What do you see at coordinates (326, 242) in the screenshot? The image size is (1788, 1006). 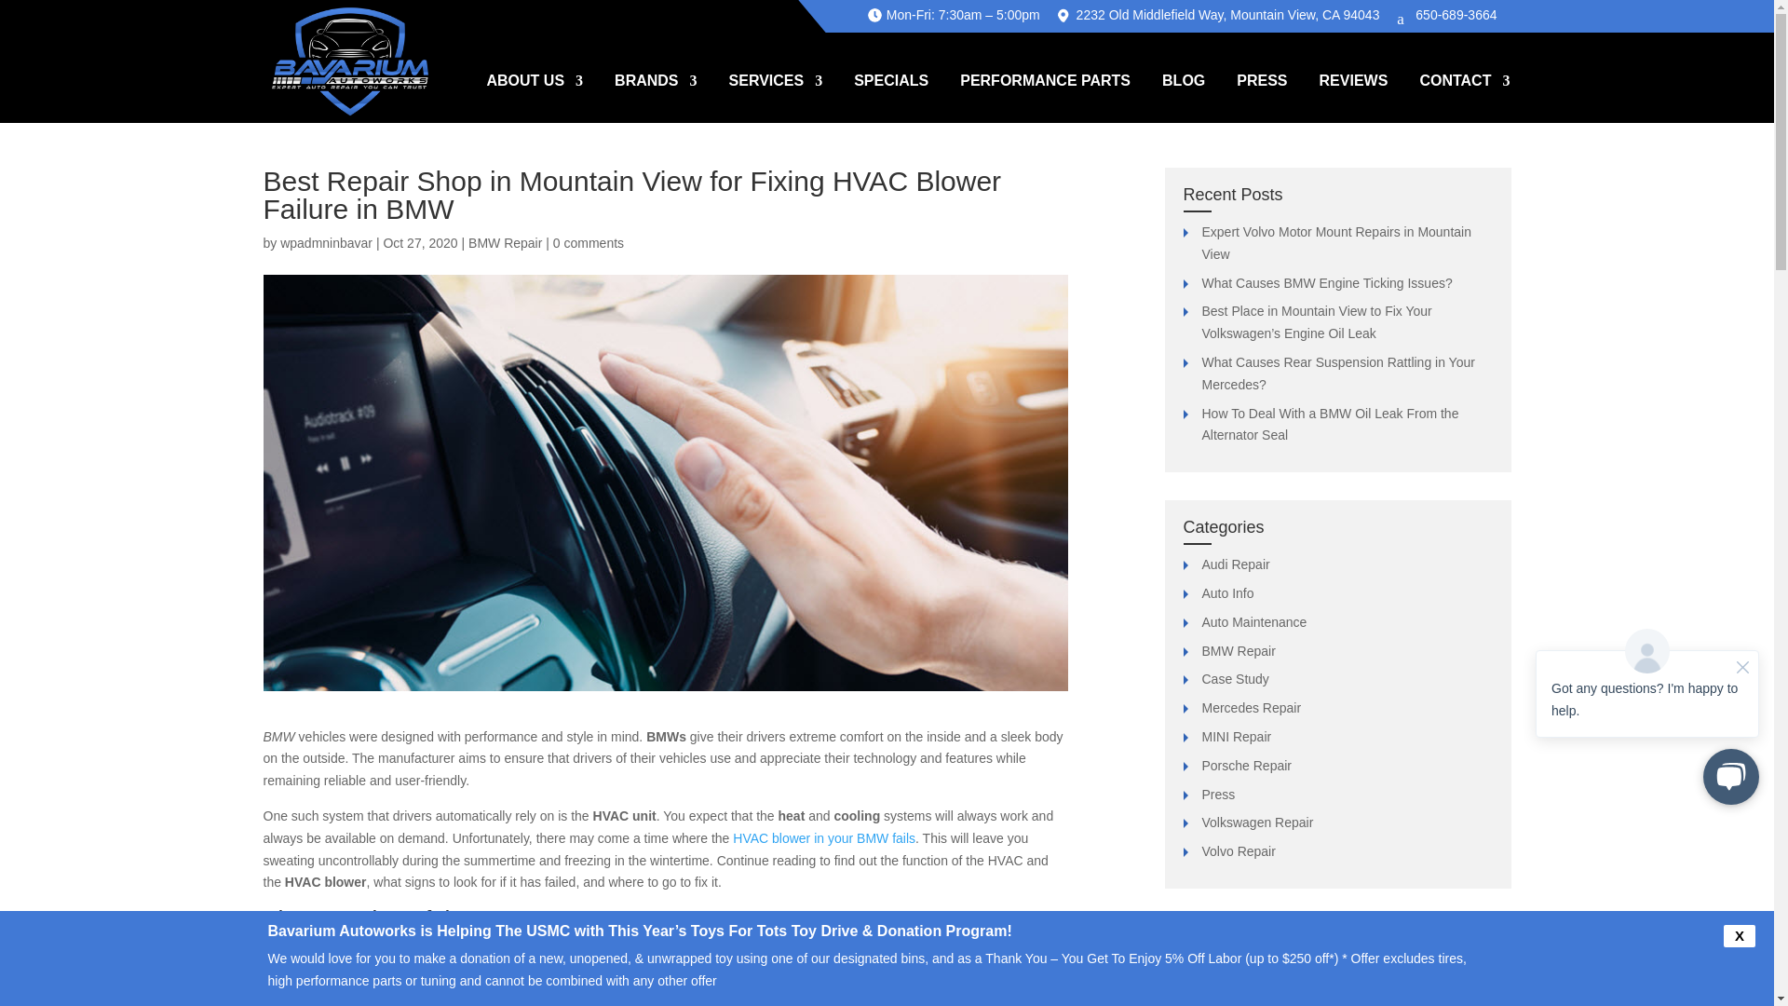 I see `Posts by wpadmninbavar` at bounding box center [326, 242].